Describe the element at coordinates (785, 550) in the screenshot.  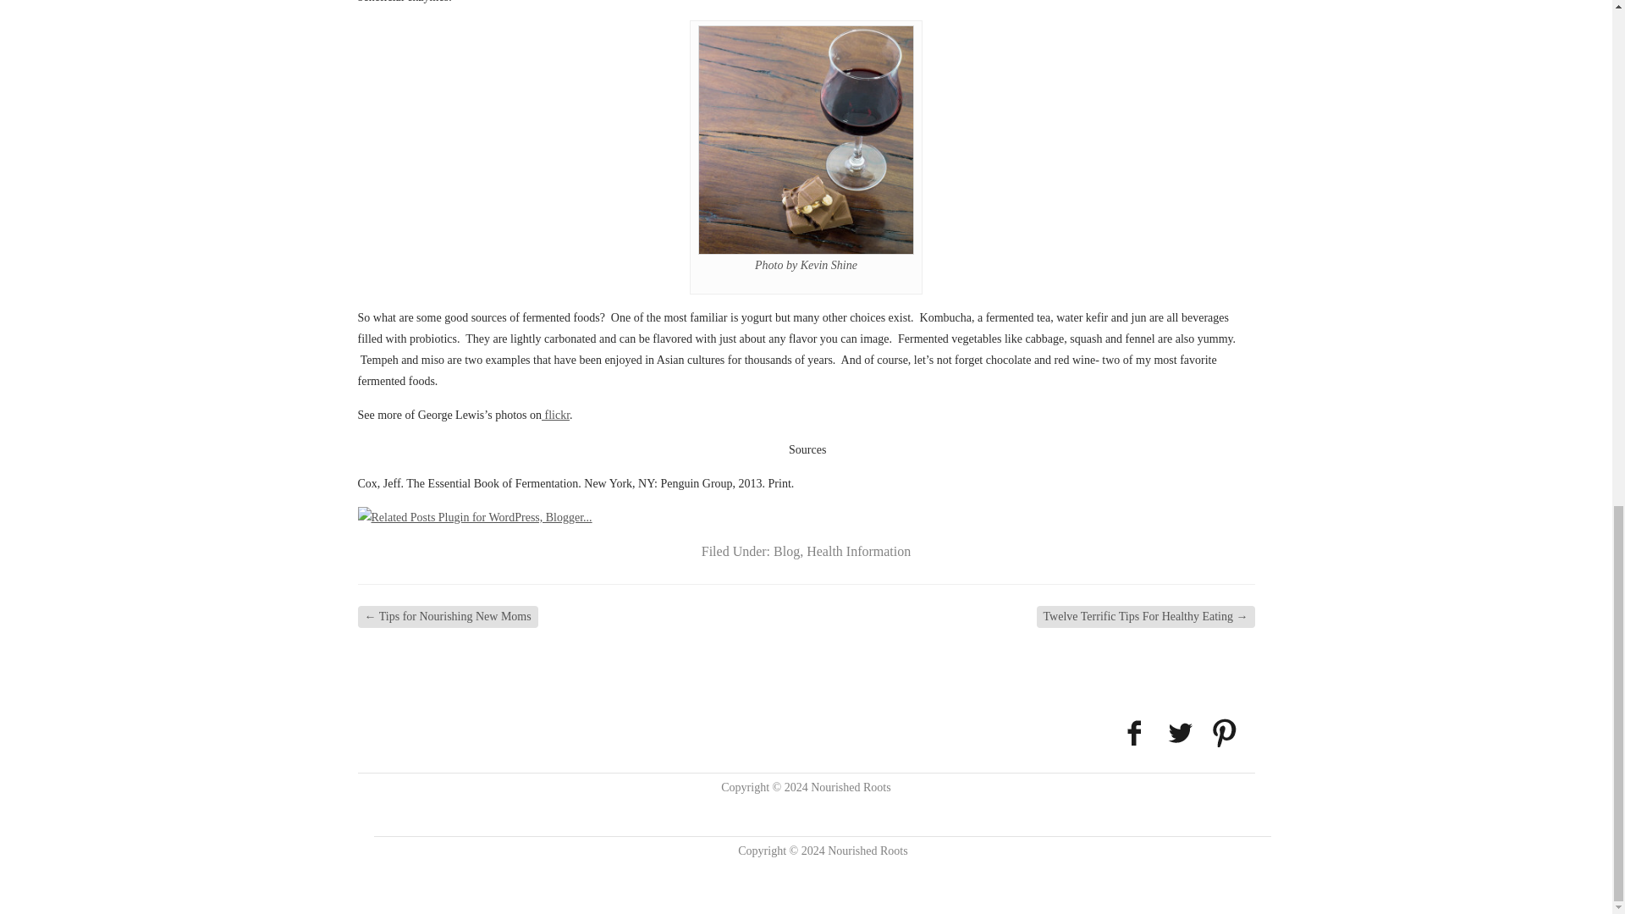
I see `Blog` at that location.